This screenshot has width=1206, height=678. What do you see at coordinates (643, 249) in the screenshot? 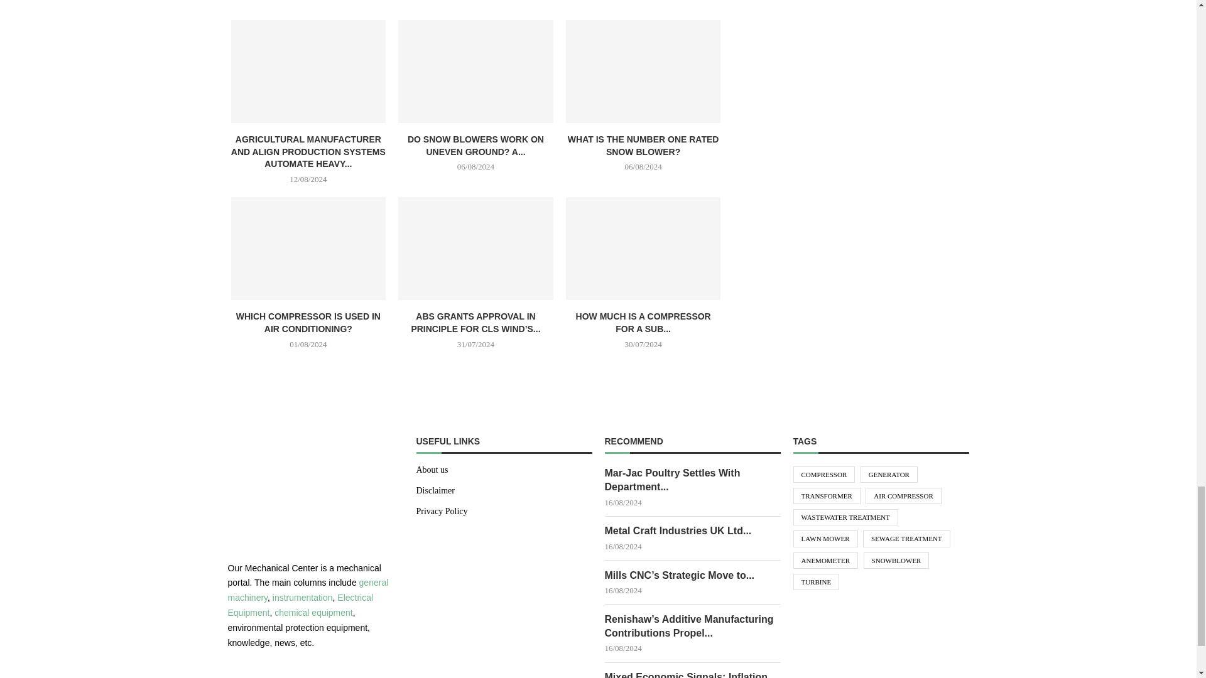
I see `How Much Is A Compressor For A Sub Zero Refrigerator` at bounding box center [643, 249].